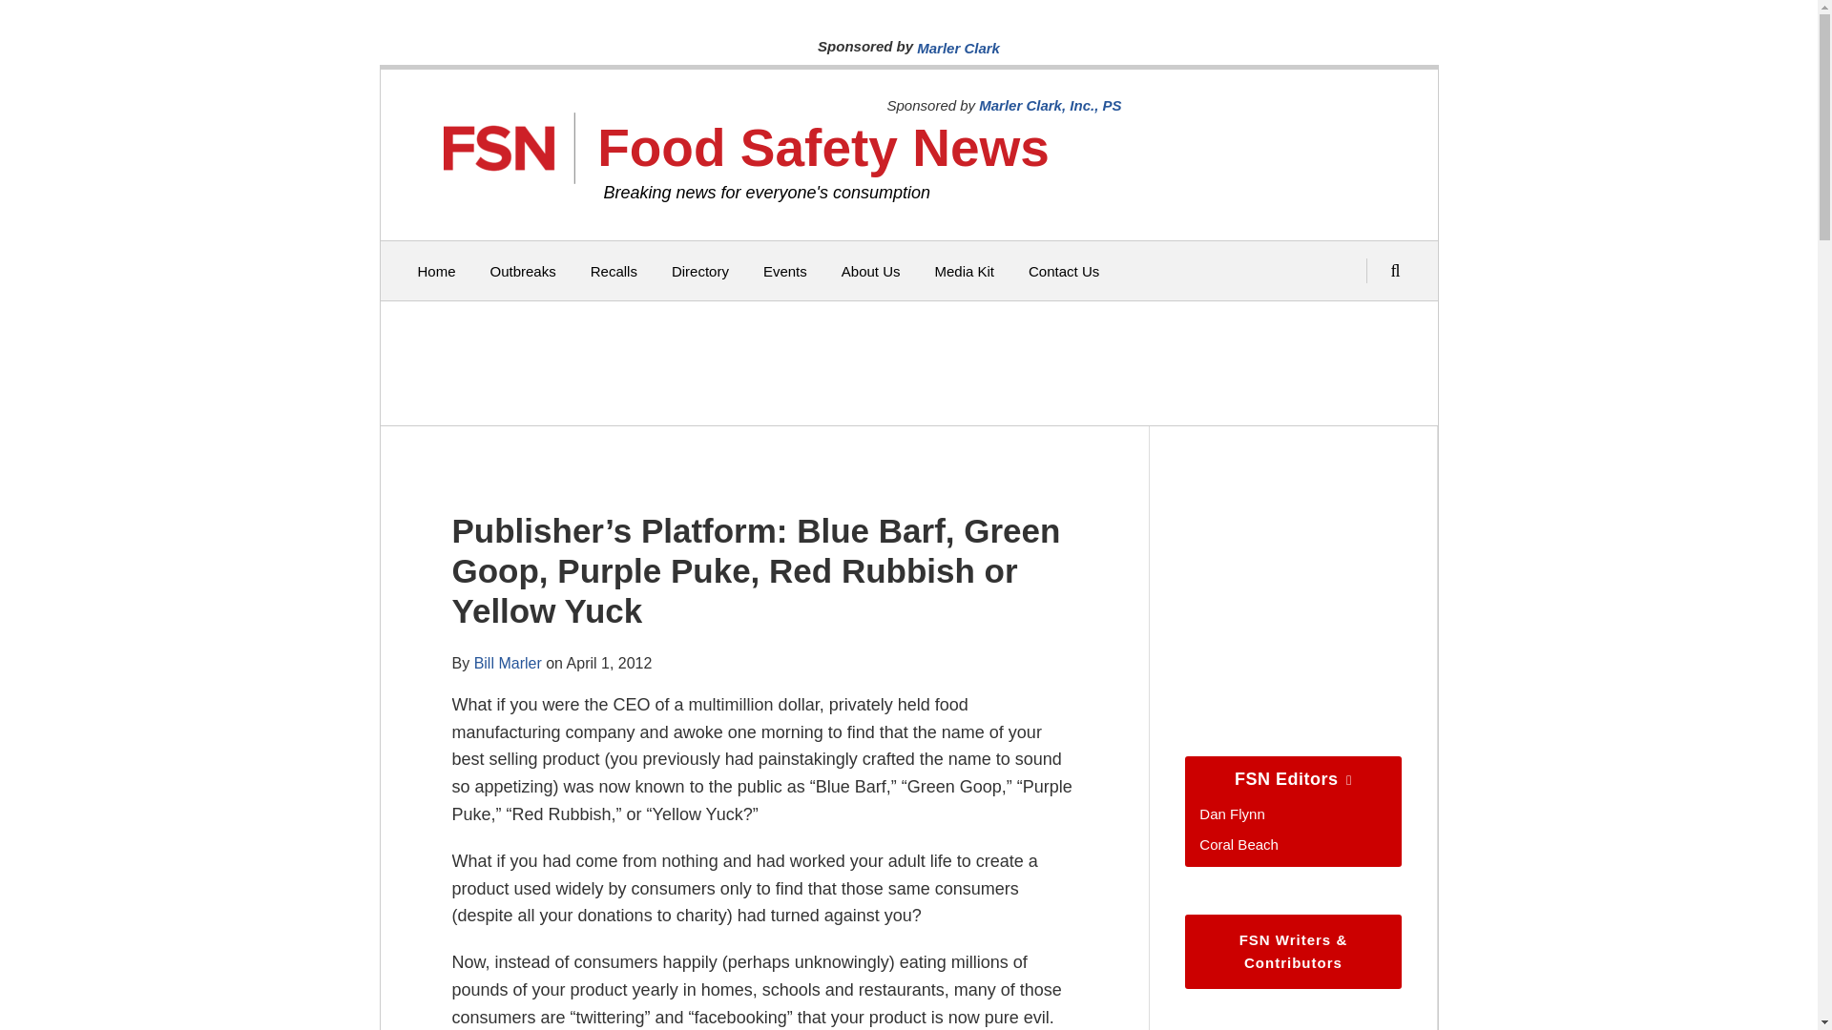 Image resolution: width=1832 pixels, height=1030 pixels. Describe the element at coordinates (870, 271) in the screenshot. I see `About Us` at that location.